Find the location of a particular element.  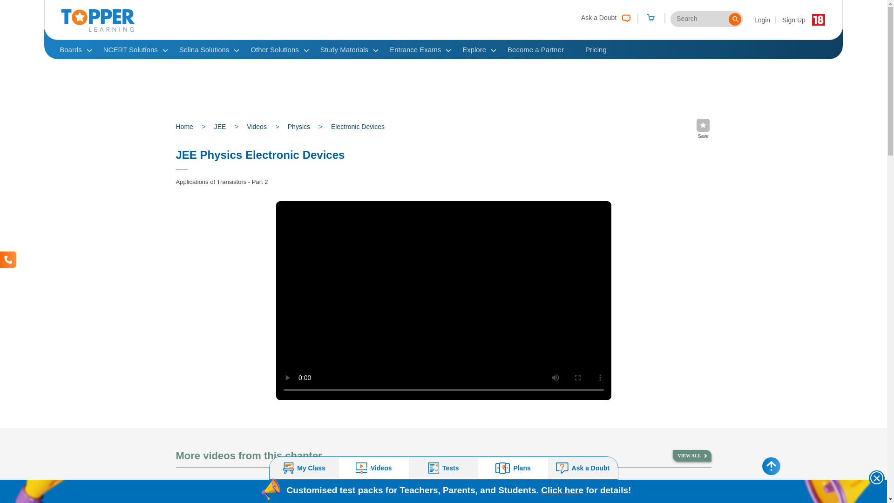

TopperLearning is located at coordinates (98, 29).